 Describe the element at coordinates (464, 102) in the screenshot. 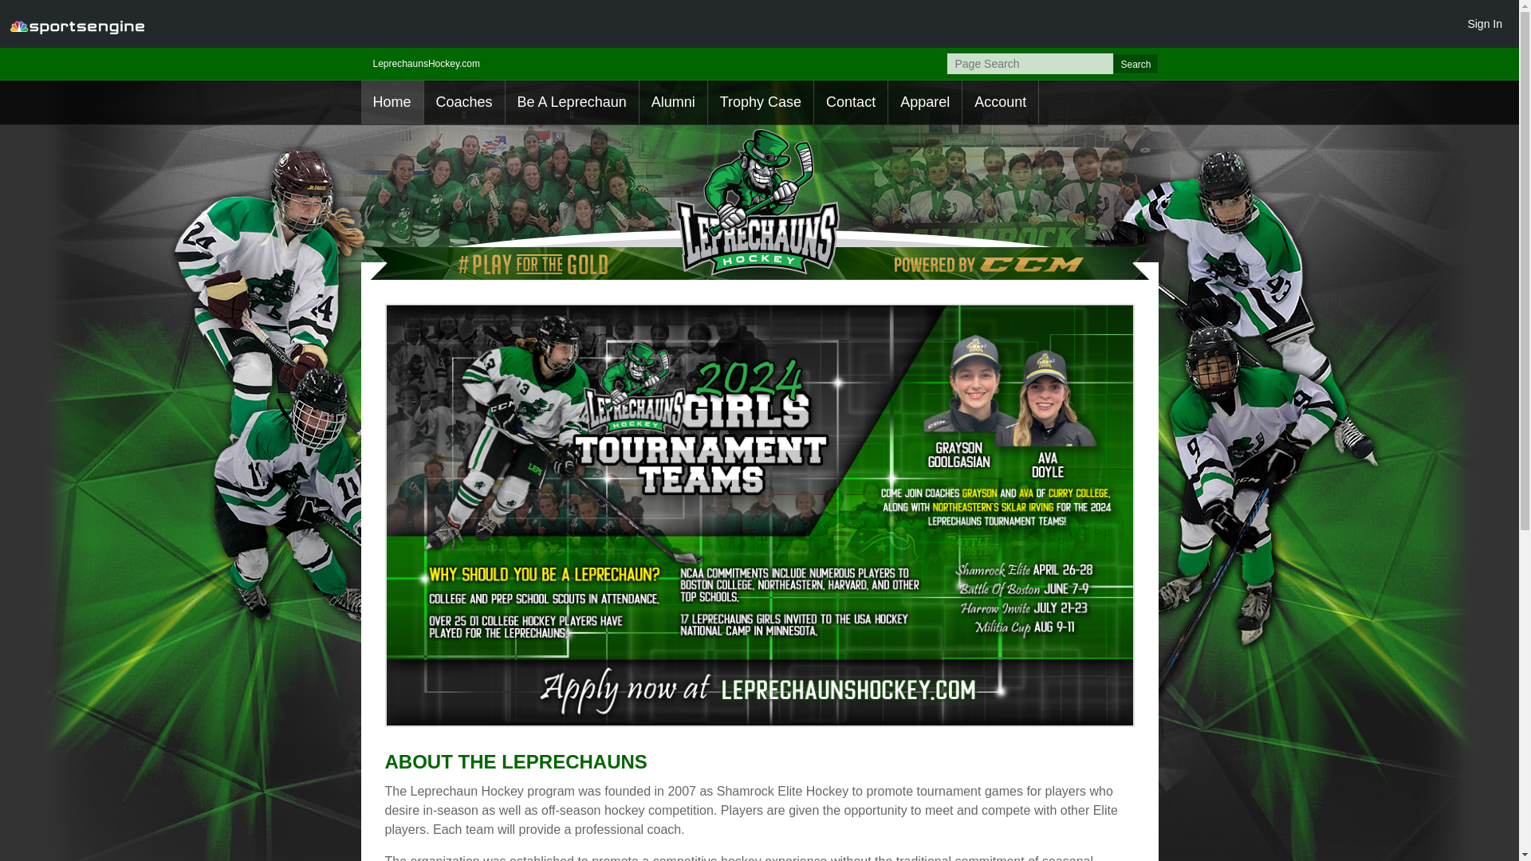

I see `click to go to 'Coaches'` at that location.